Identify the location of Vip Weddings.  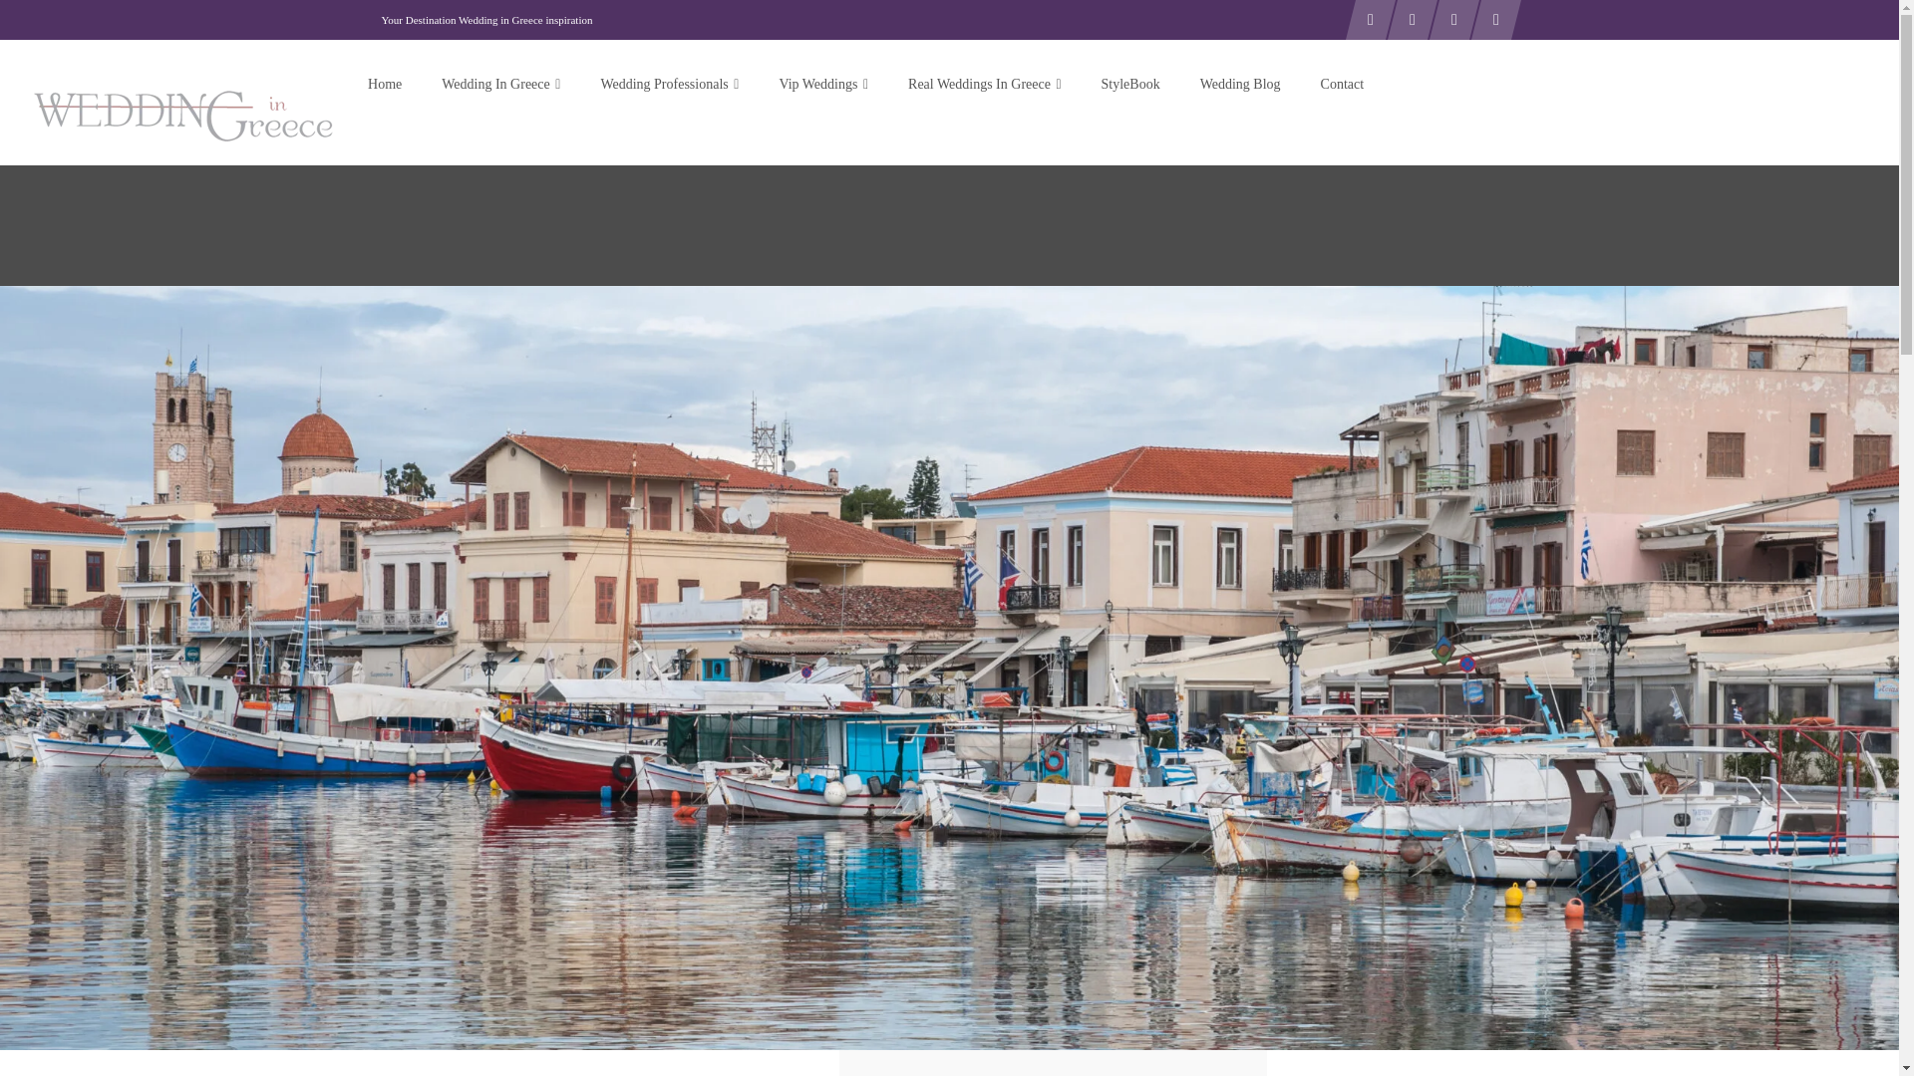
(822, 85).